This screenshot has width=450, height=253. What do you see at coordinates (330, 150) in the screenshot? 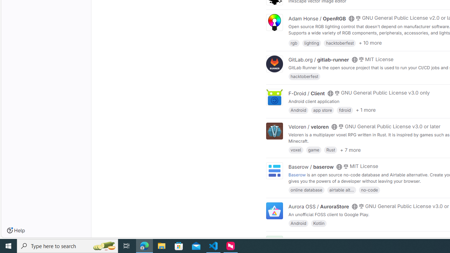
I see `Rust` at bounding box center [330, 150].